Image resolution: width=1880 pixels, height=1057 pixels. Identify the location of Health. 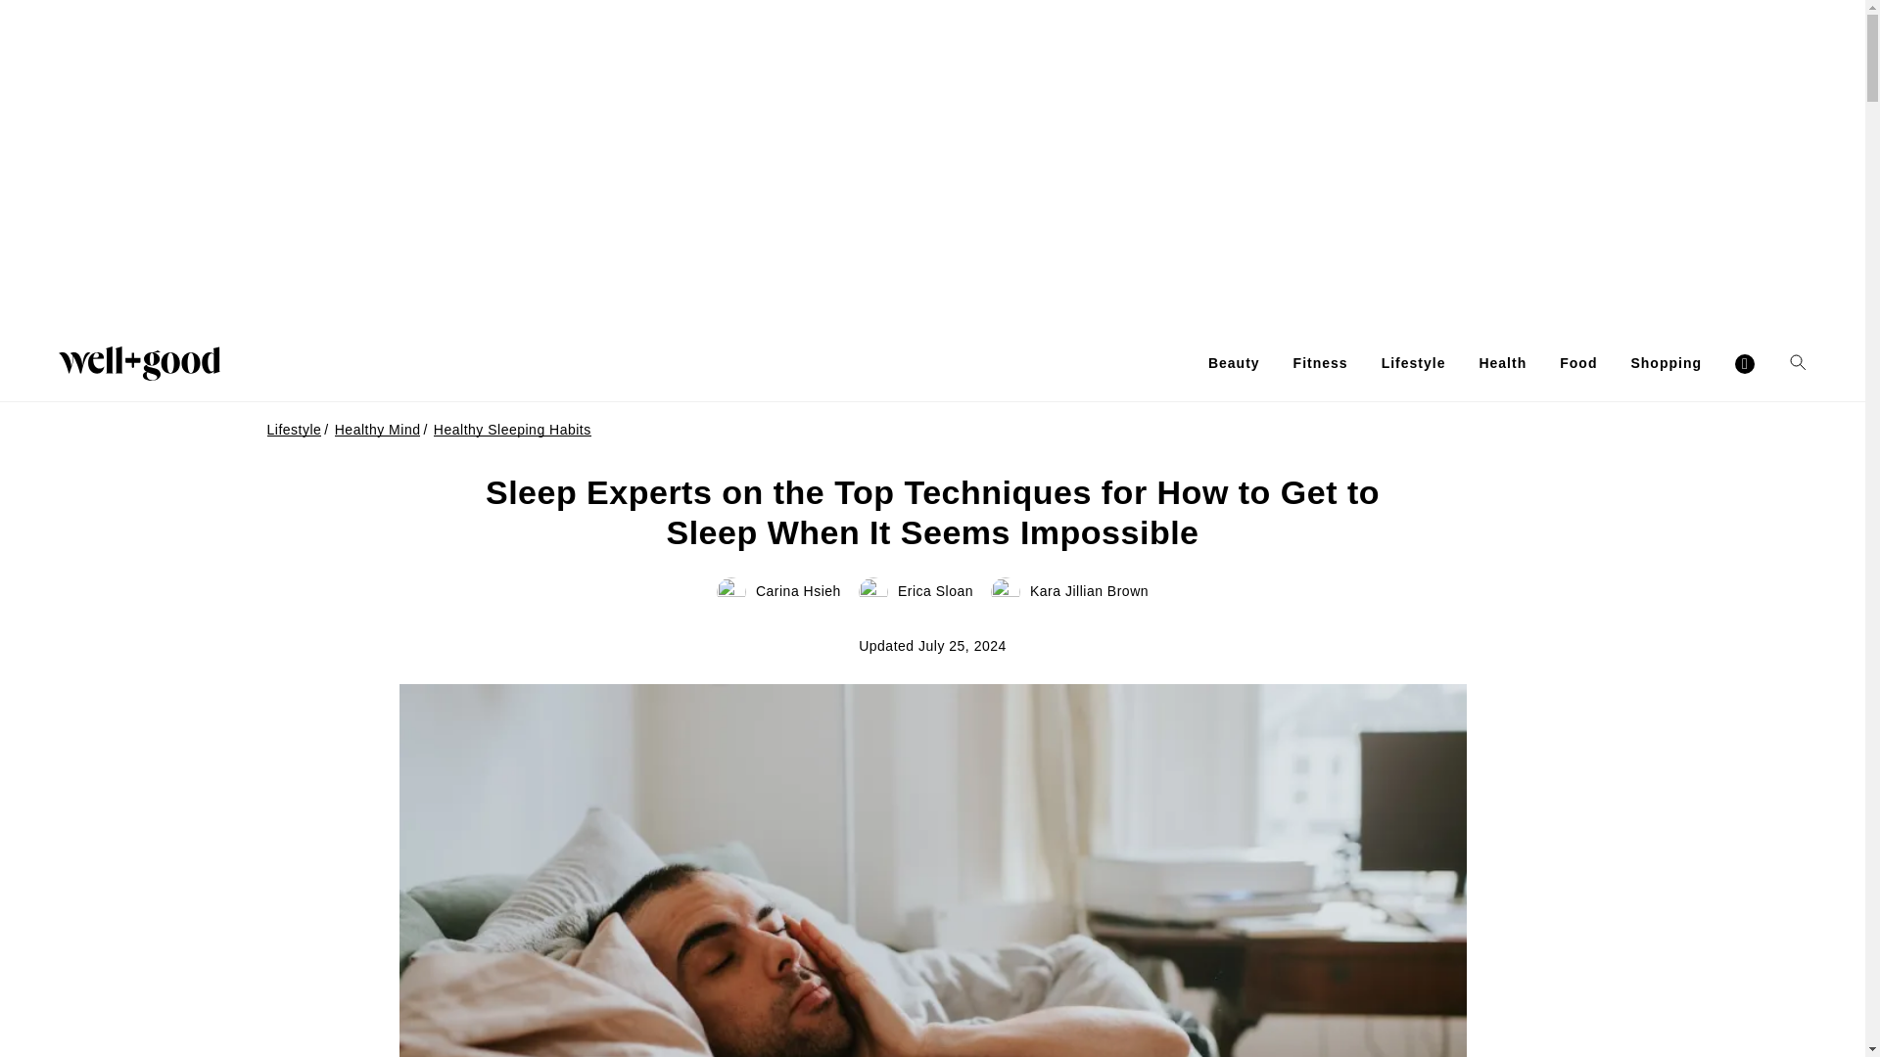
(1502, 363).